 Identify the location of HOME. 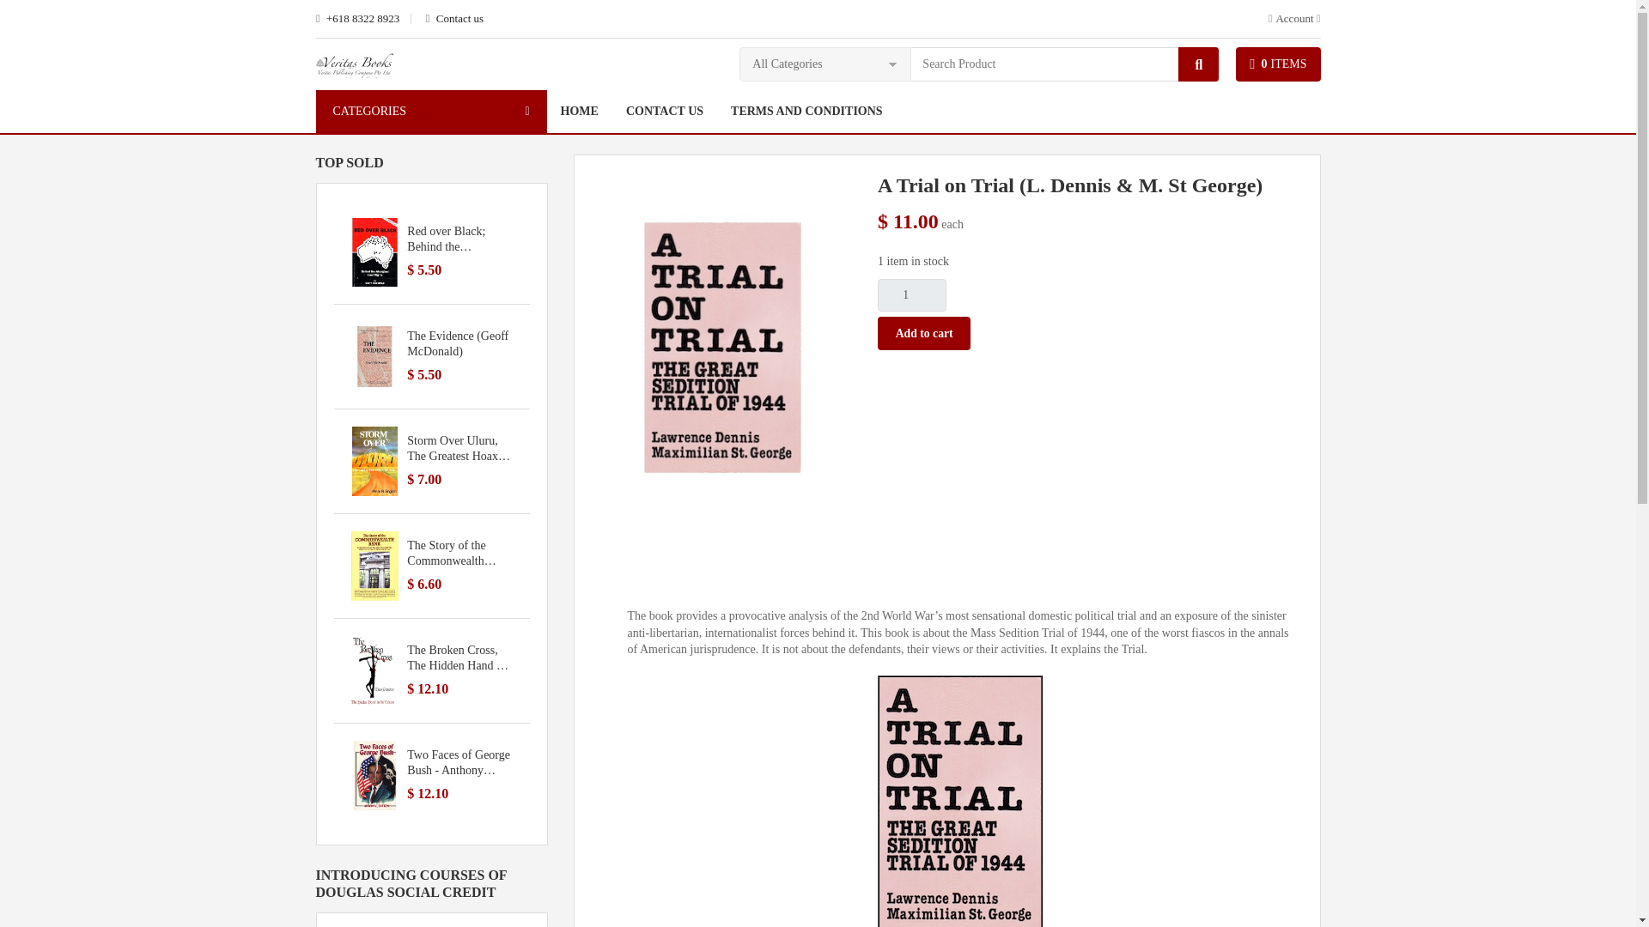
(579, 112).